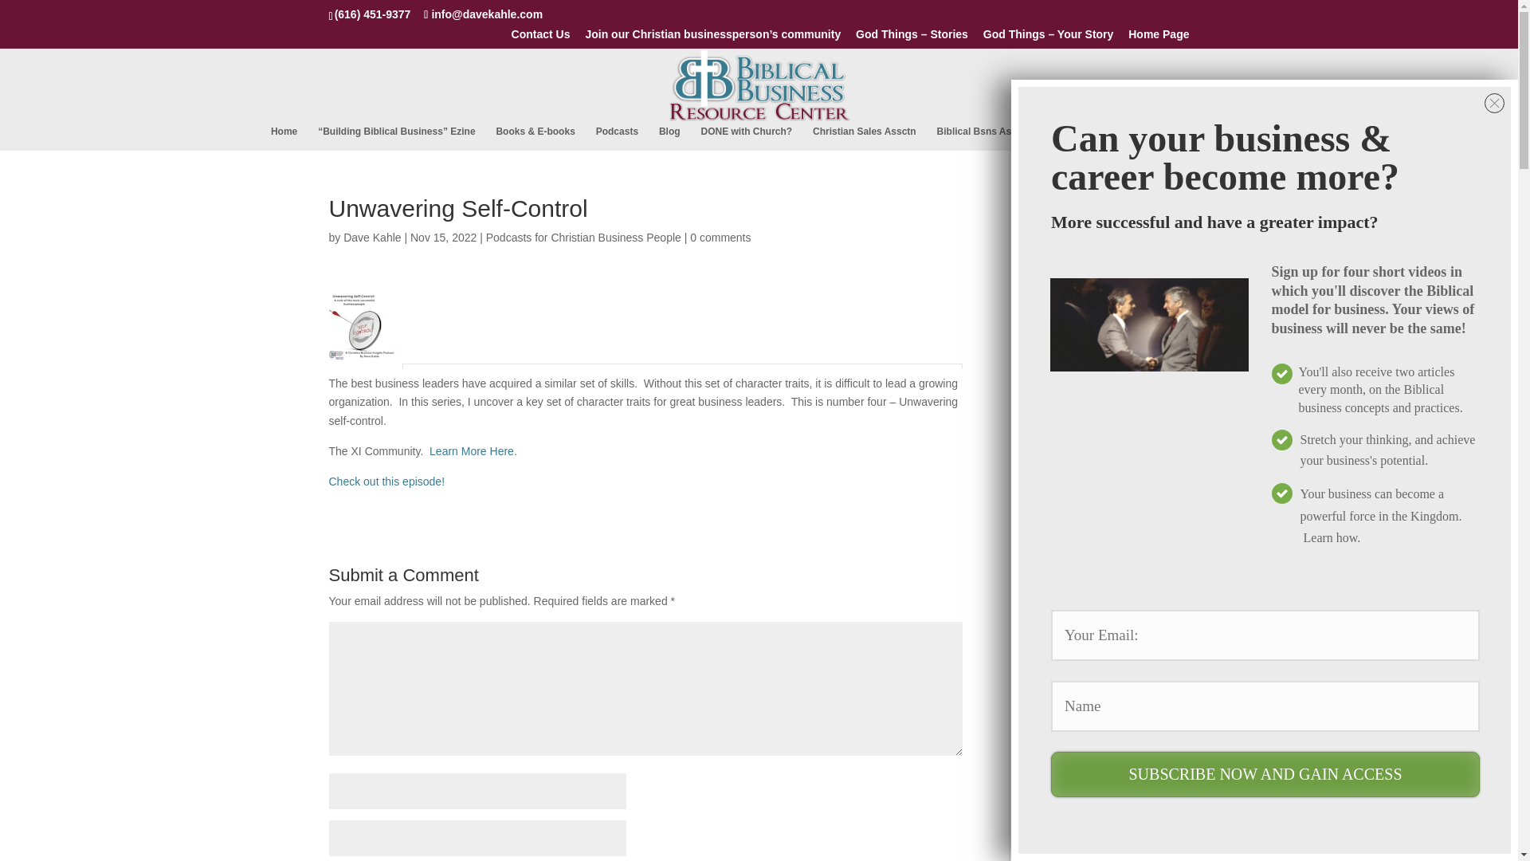  I want to click on Posts by Dave Kahle, so click(371, 238).